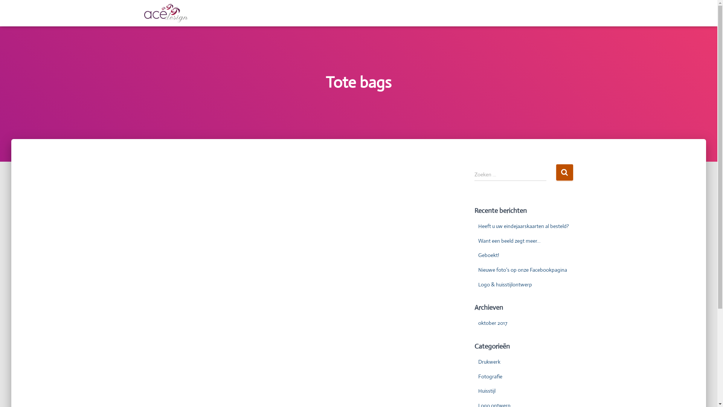 This screenshot has height=407, width=723. I want to click on Geboekt!, so click(489, 255).